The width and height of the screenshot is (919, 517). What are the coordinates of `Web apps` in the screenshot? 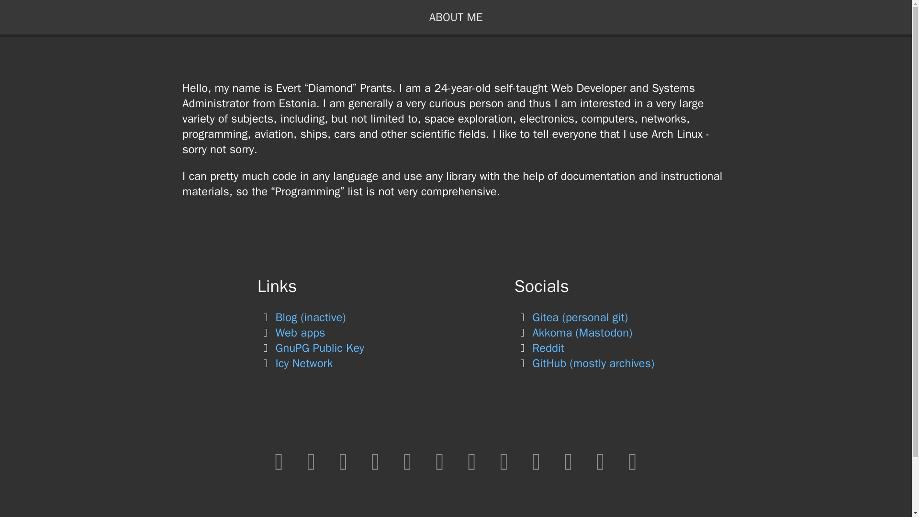 It's located at (291, 332).